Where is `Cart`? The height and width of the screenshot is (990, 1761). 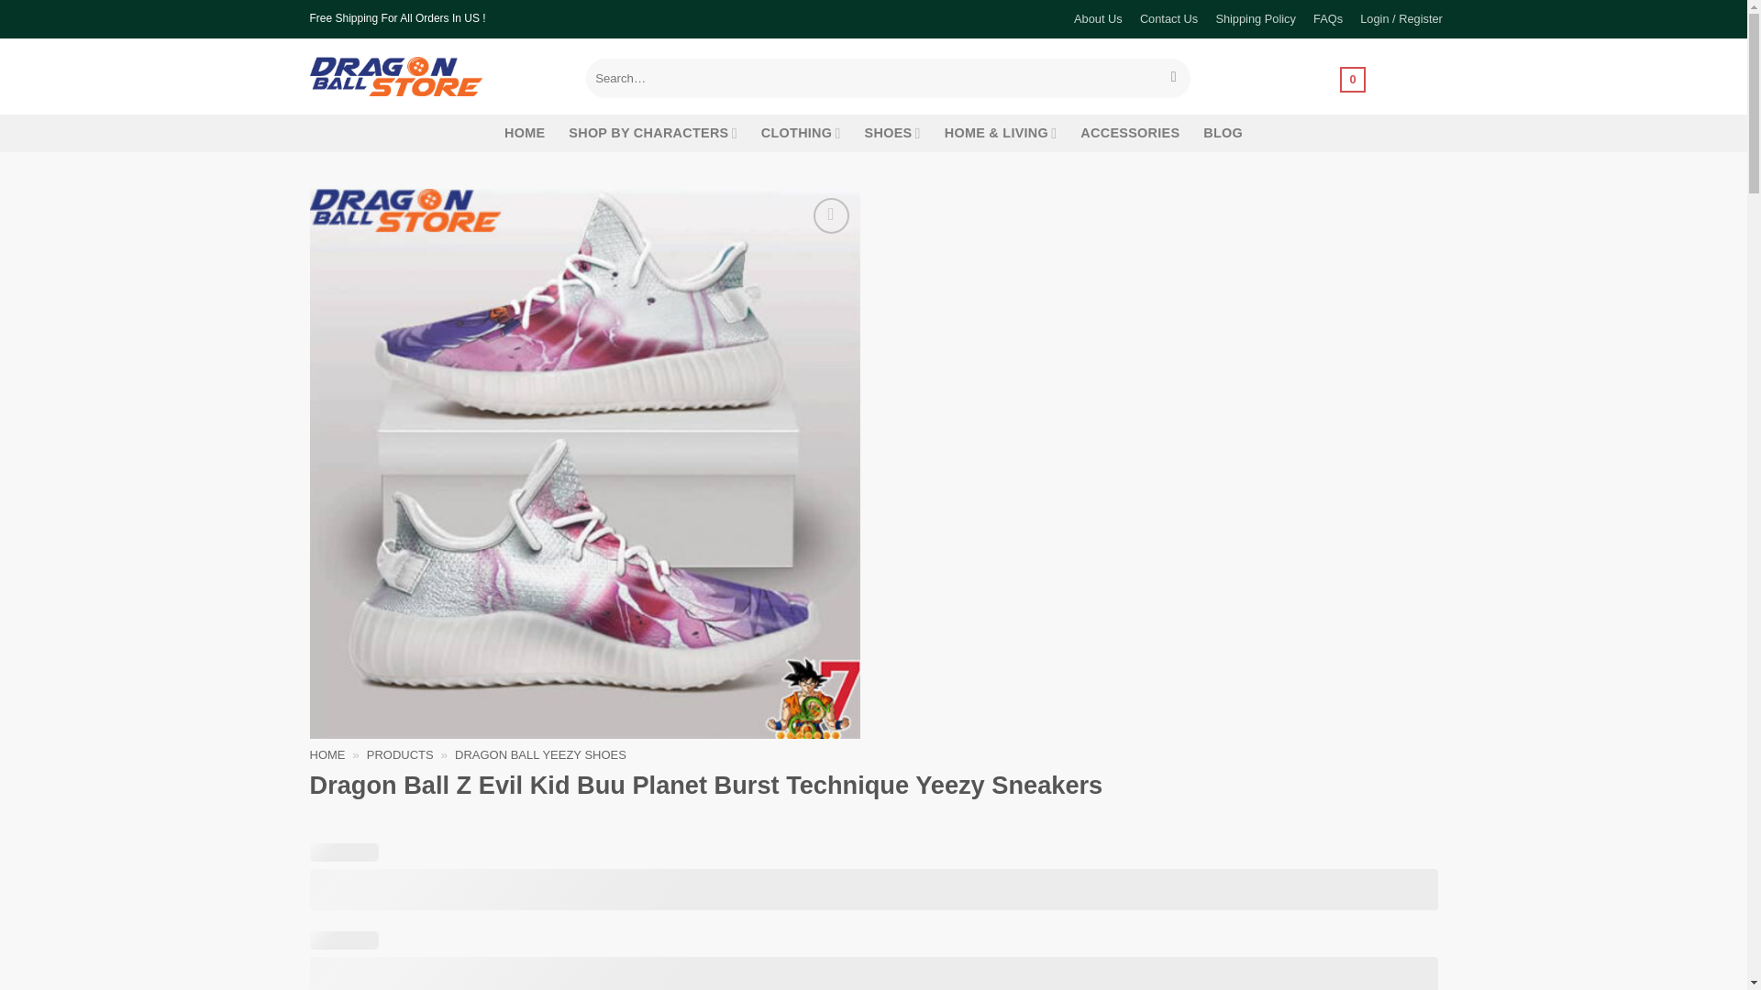 Cart is located at coordinates (1353, 78).